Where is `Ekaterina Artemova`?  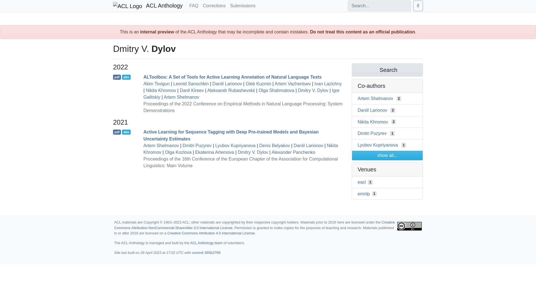
Ekaterina Artemova is located at coordinates (214, 152).